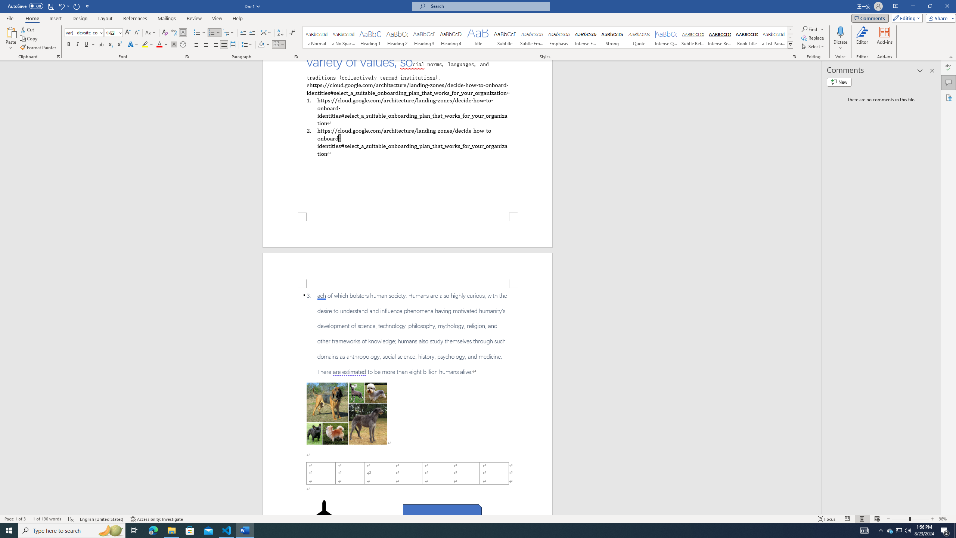  What do you see at coordinates (906, 18) in the screenshot?
I see `Editing` at bounding box center [906, 18].